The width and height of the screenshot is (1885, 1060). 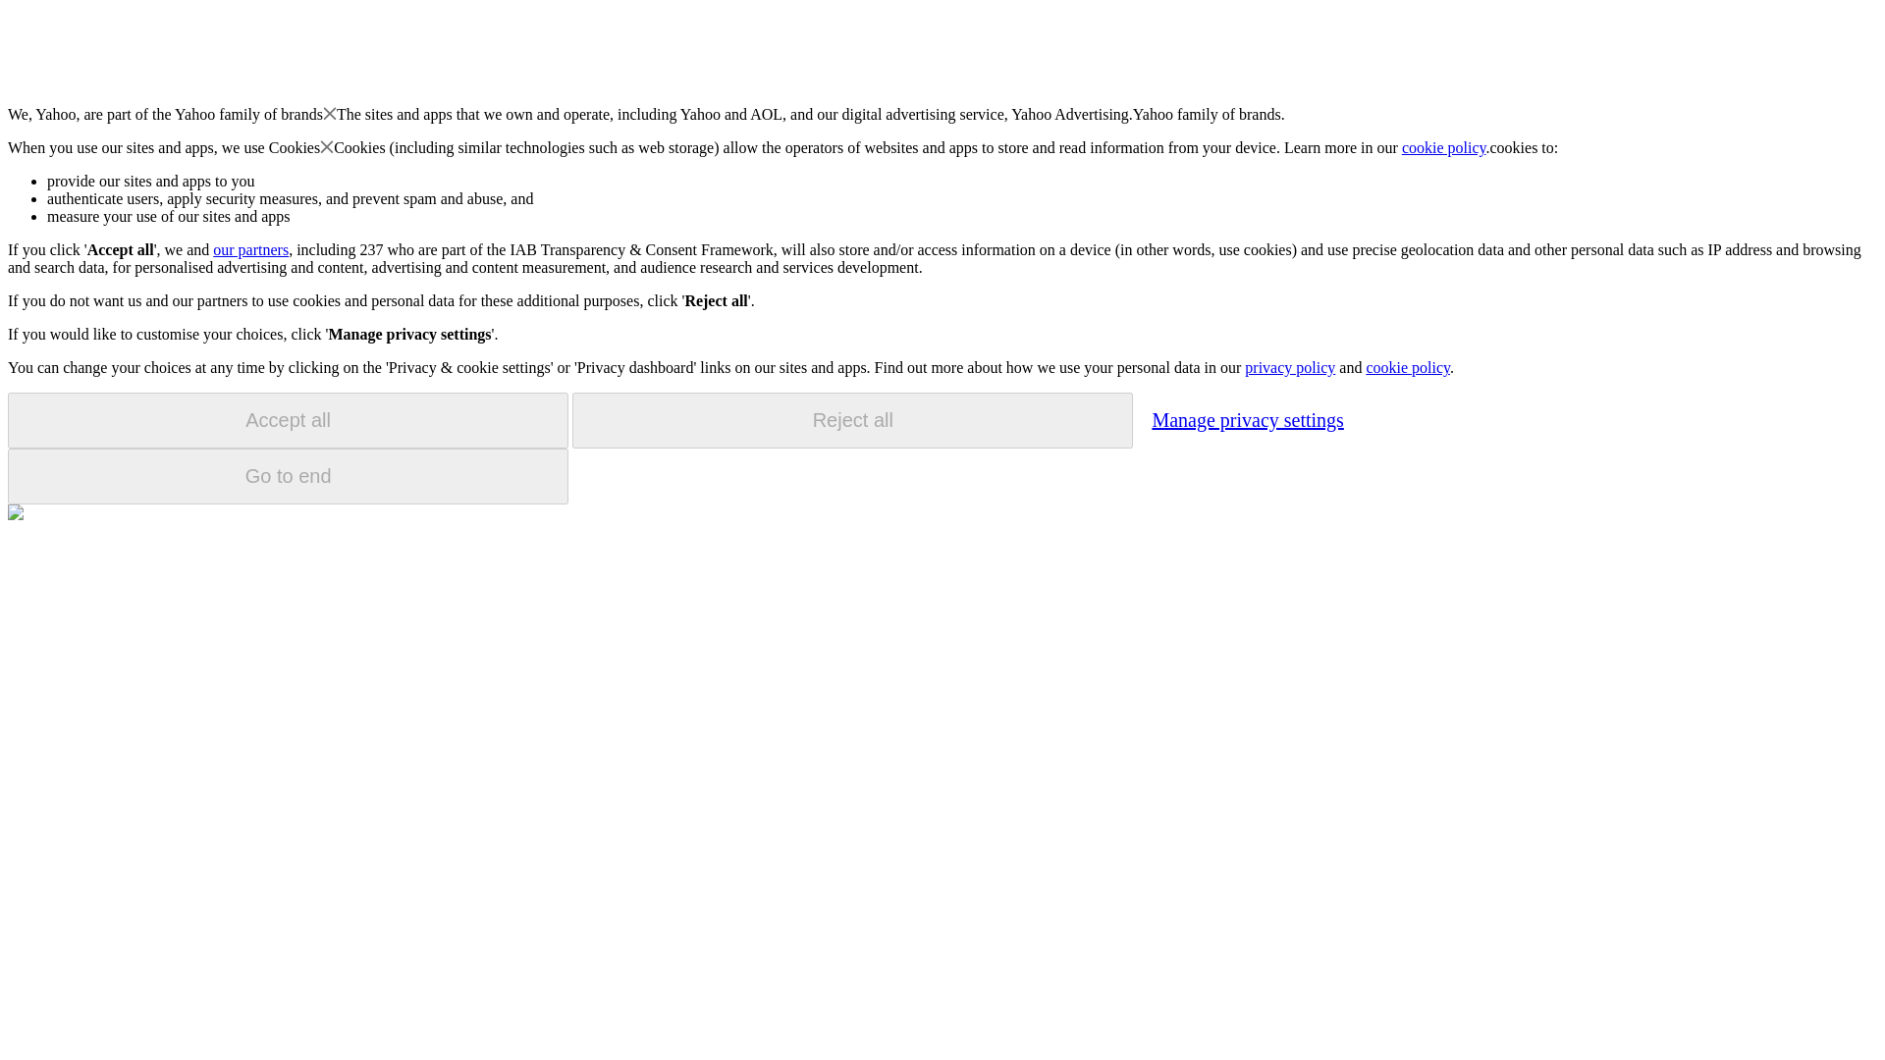 What do you see at coordinates (288, 476) in the screenshot?
I see `Go to end` at bounding box center [288, 476].